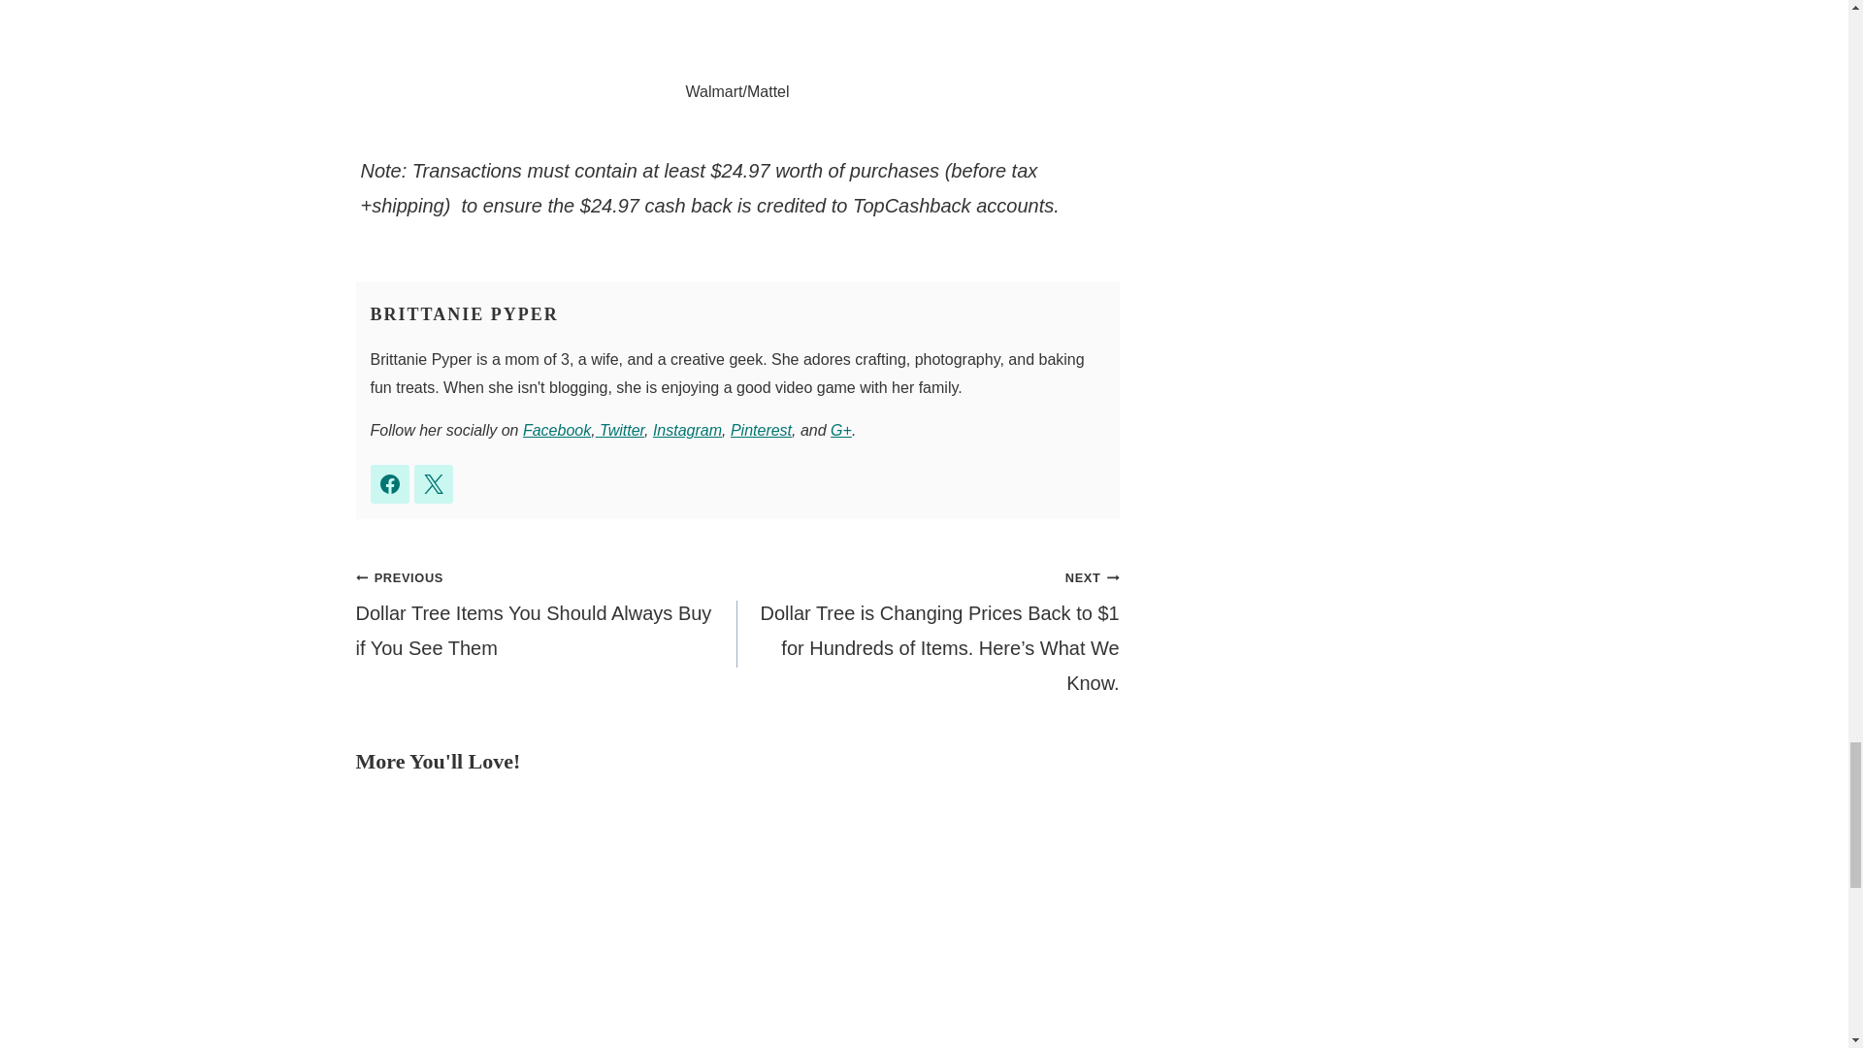 Image resolution: width=1863 pixels, height=1048 pixels. I want to click on Twitter, so click(620, 431).